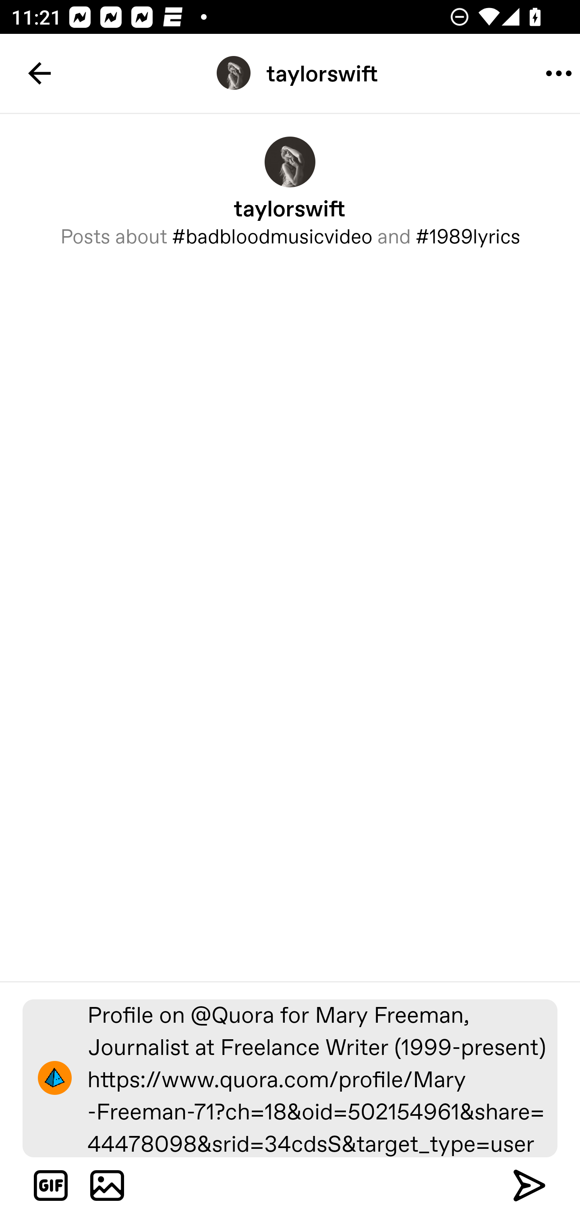 This screenshot has height=1225, width=580. I want to click on Navigate up, so click(39, 73).